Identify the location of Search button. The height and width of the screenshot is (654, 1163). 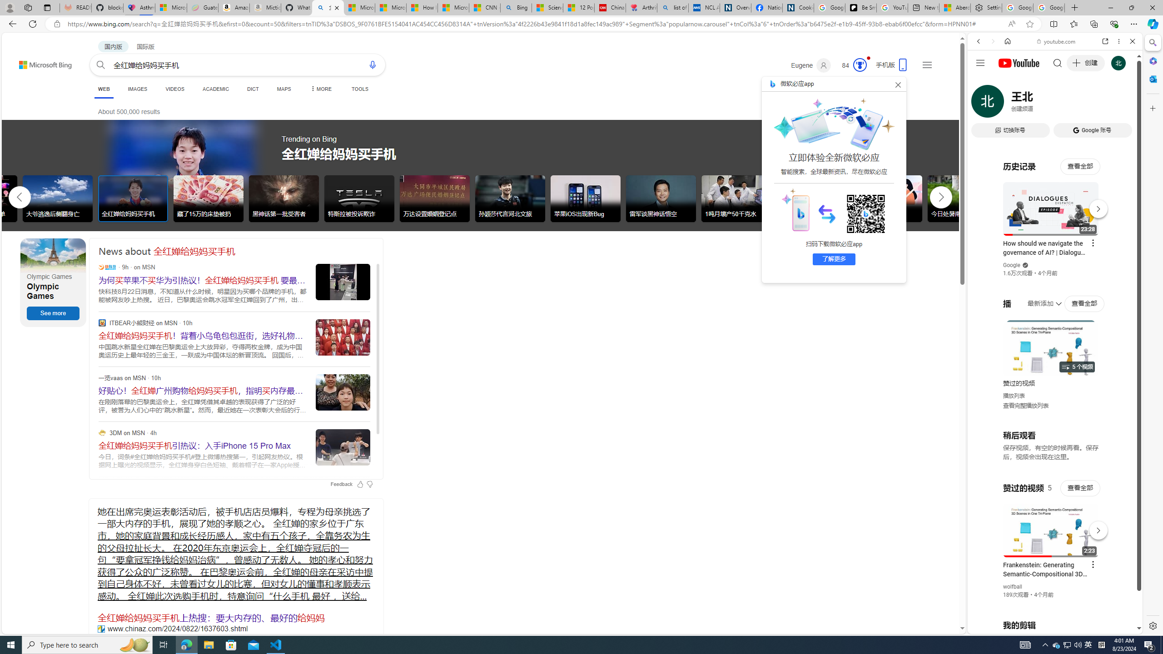
(101, 64).